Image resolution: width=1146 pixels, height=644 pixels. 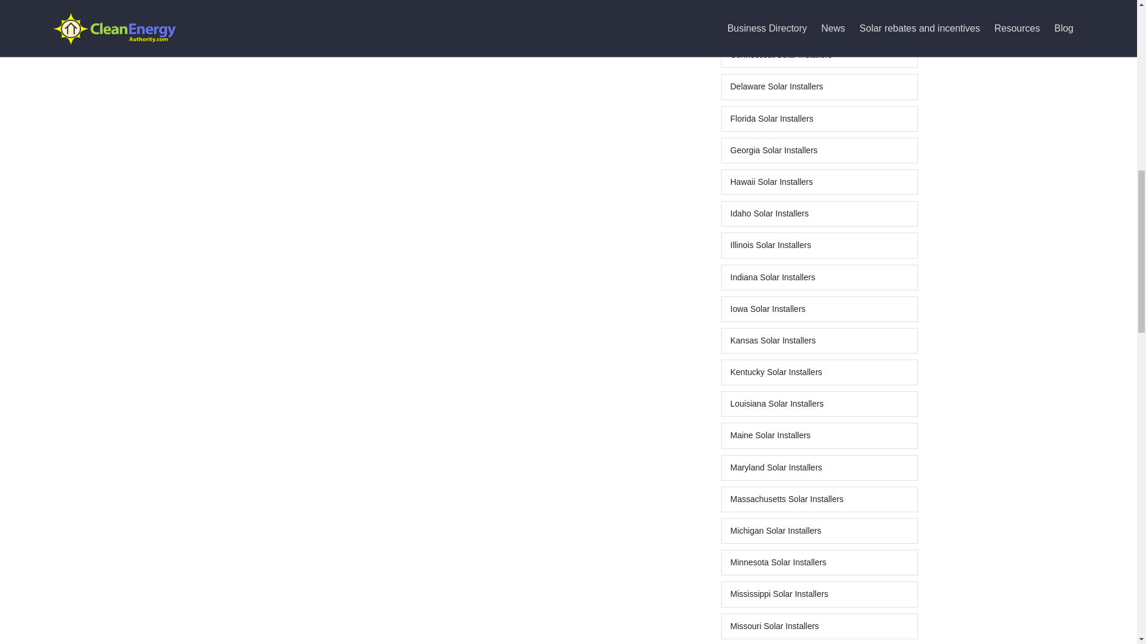 What do you see at coordinates (819, 245) in the screenshot?
I see `Illinois Solar Installers` at bounding box center [819, 245].